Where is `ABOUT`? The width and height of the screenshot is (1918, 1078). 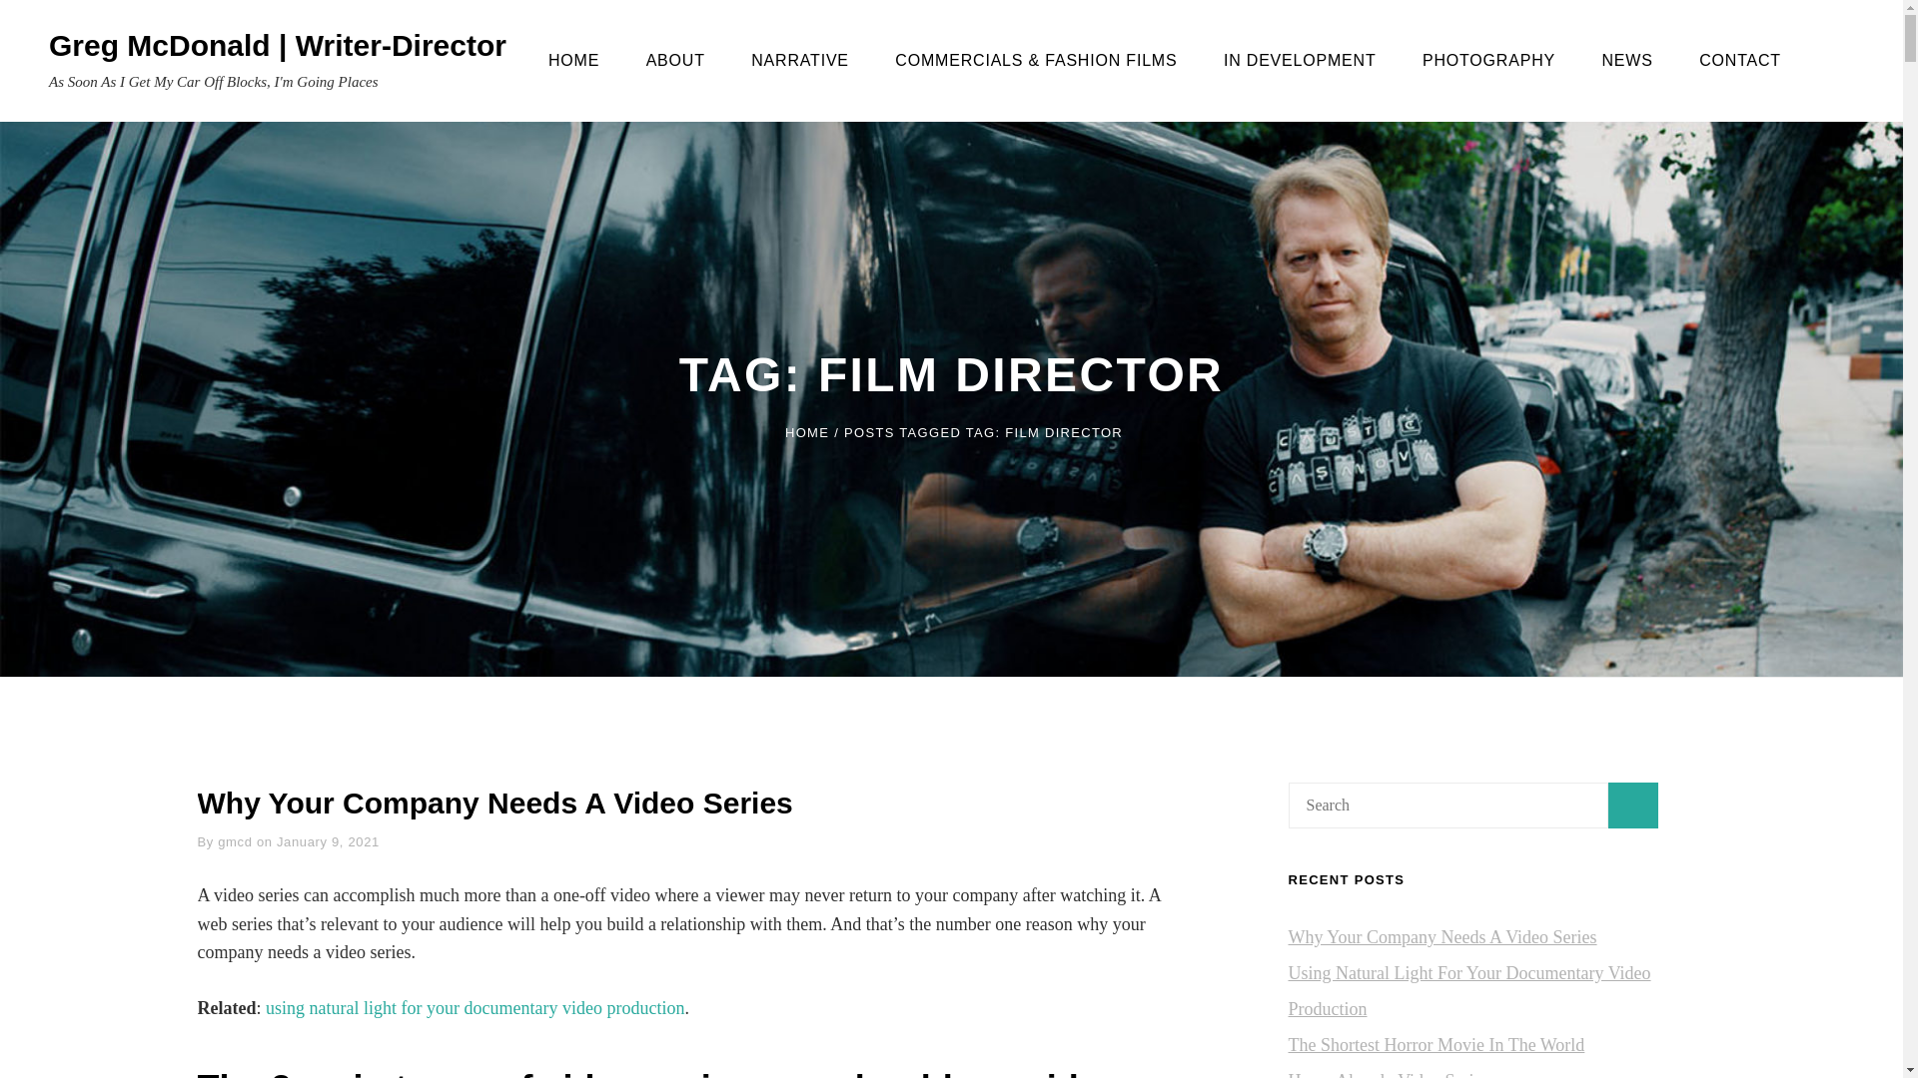 ABOUT is located at coordinates (675, 60).